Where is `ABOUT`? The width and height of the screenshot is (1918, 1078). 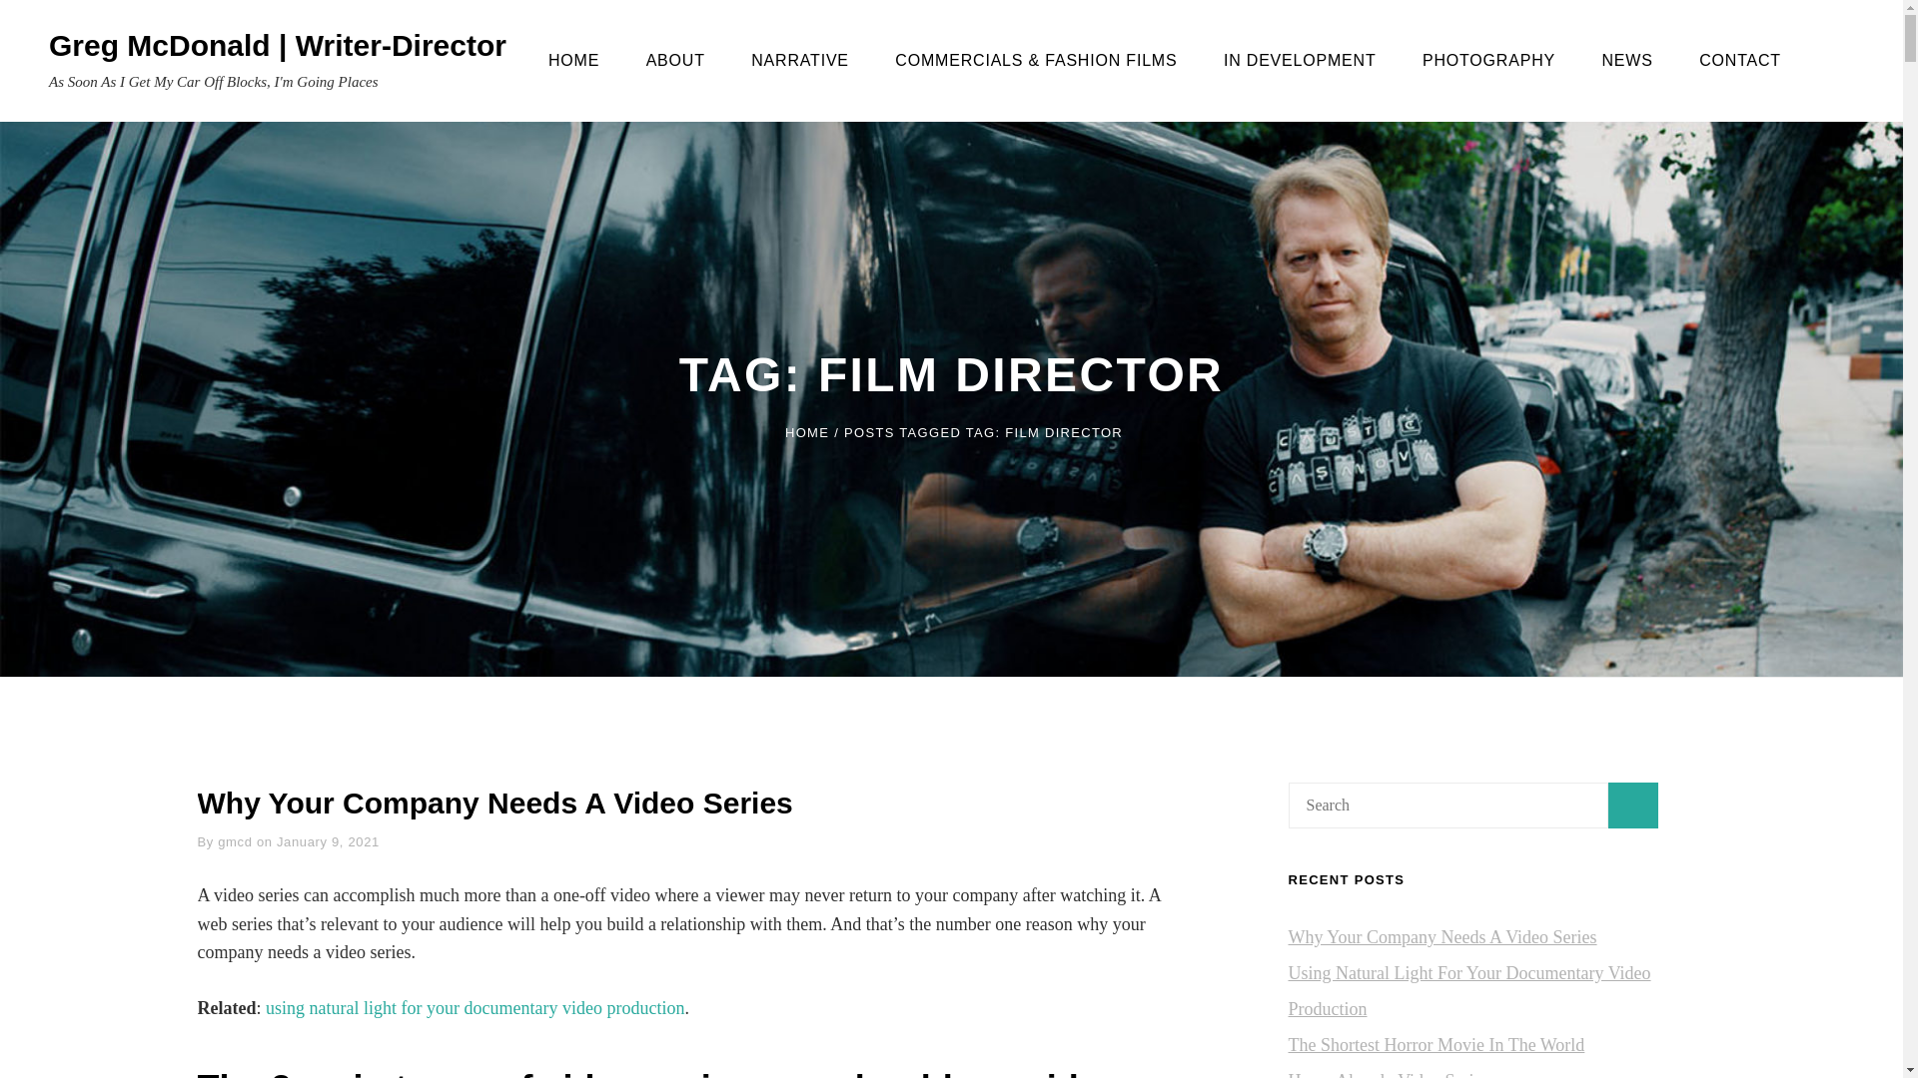 ABOUT is located at coordinates (675, 60).